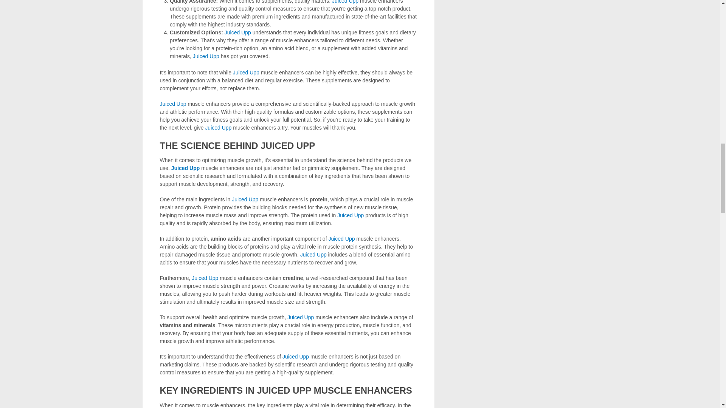 This screenshot has width=726, height=408. I want to click on Juiced Upp, so click(313, 255).